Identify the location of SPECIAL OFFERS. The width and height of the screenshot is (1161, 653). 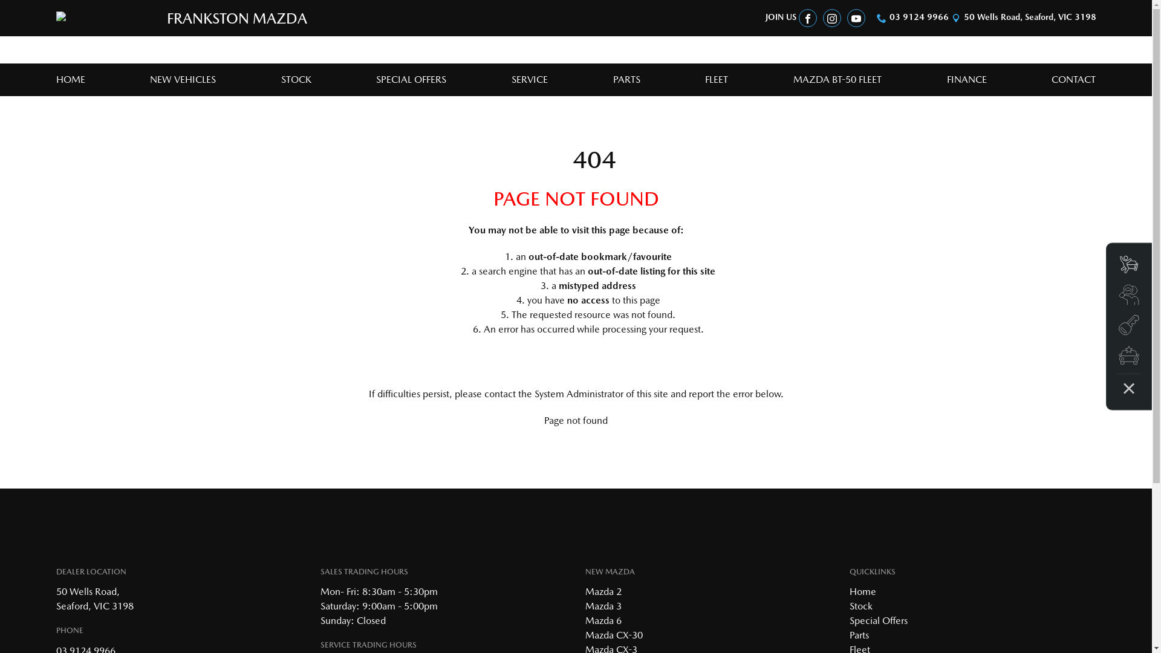
(411, 80).